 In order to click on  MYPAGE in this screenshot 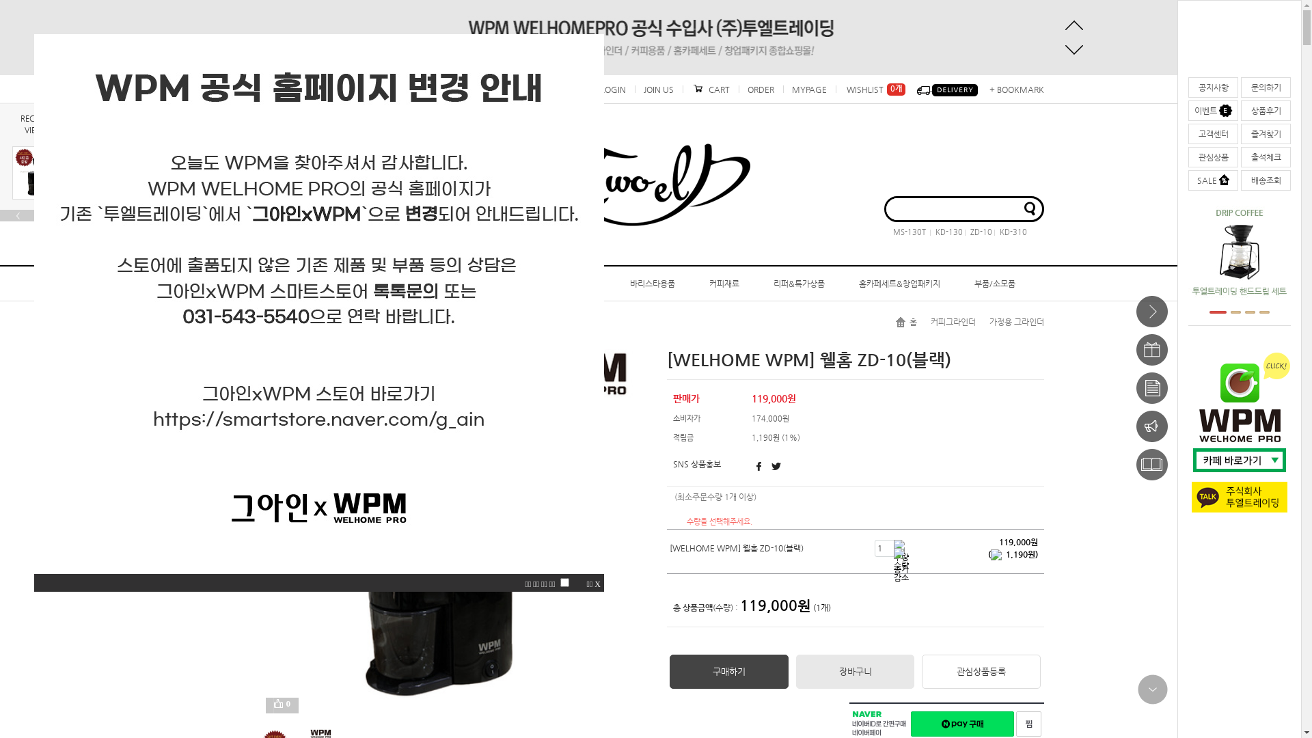, I will do `click(809, 90)`.